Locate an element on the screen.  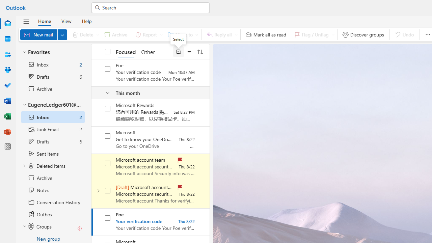
Expand to see more report options is located at coordinates (161, 34).